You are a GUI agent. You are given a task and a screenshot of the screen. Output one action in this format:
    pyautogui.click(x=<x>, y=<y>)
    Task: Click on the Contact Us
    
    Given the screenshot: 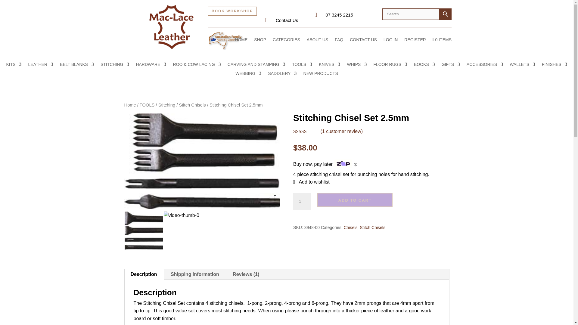 What is the action you would take?
    pyautogui.click(x=287, y=20)
    